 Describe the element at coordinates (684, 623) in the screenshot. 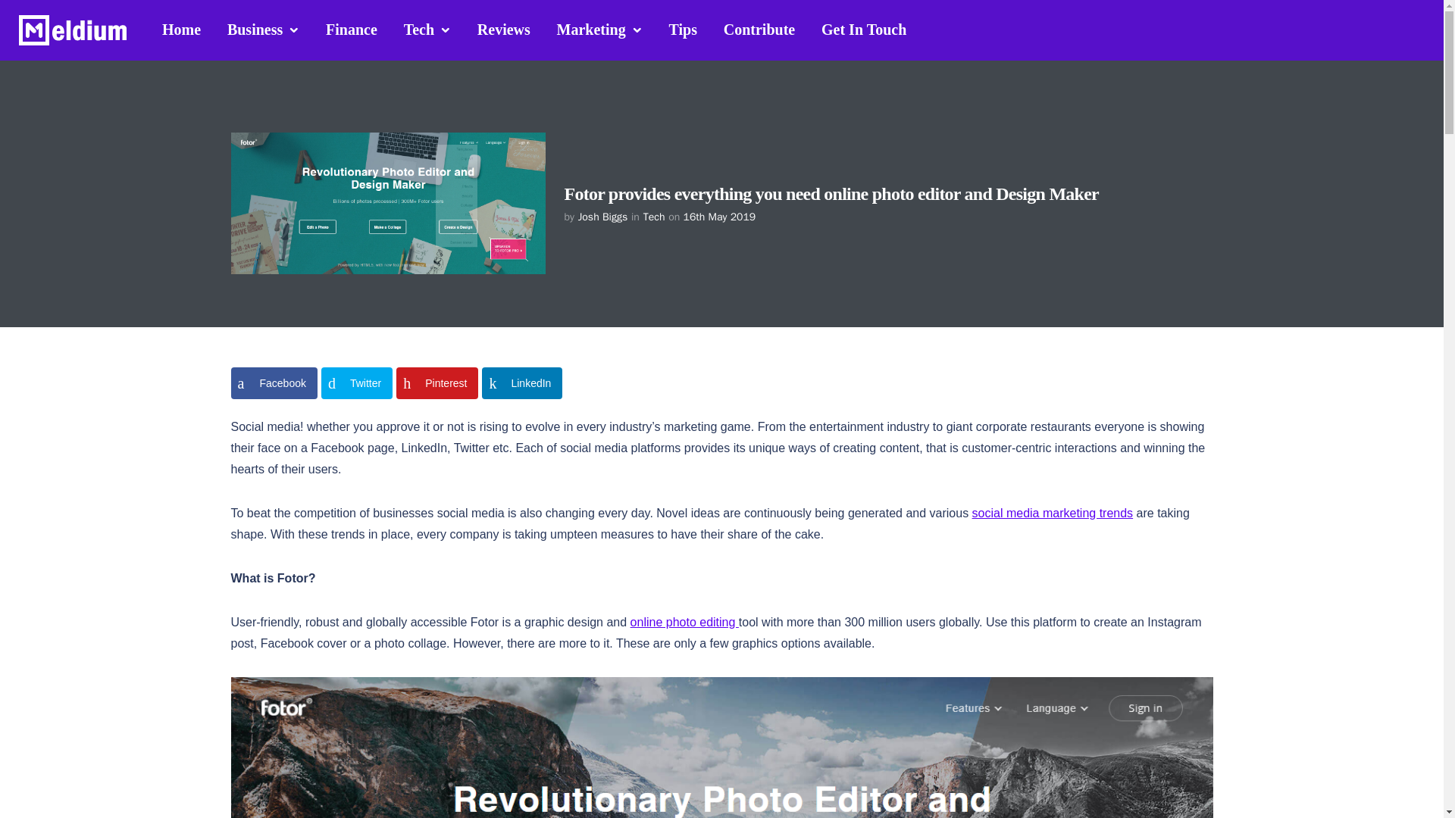

I see `online photo editing` at that location.